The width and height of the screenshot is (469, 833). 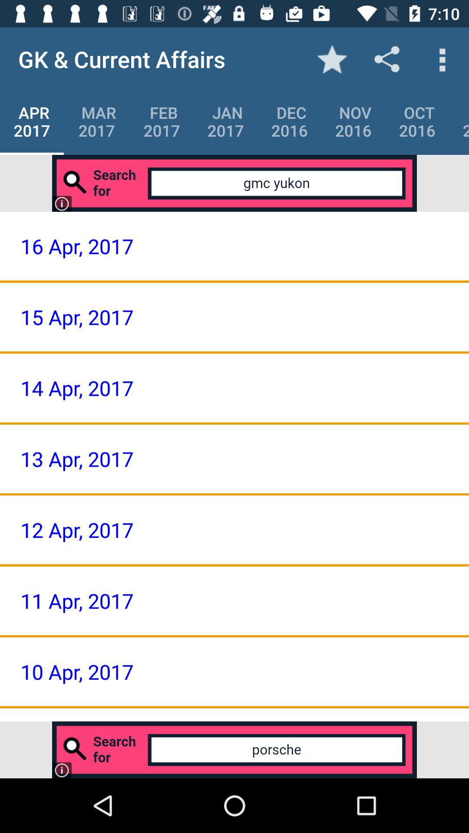 I want to click on turn off the icon next to  jan
2017 icon, so click(x=162, y=121).